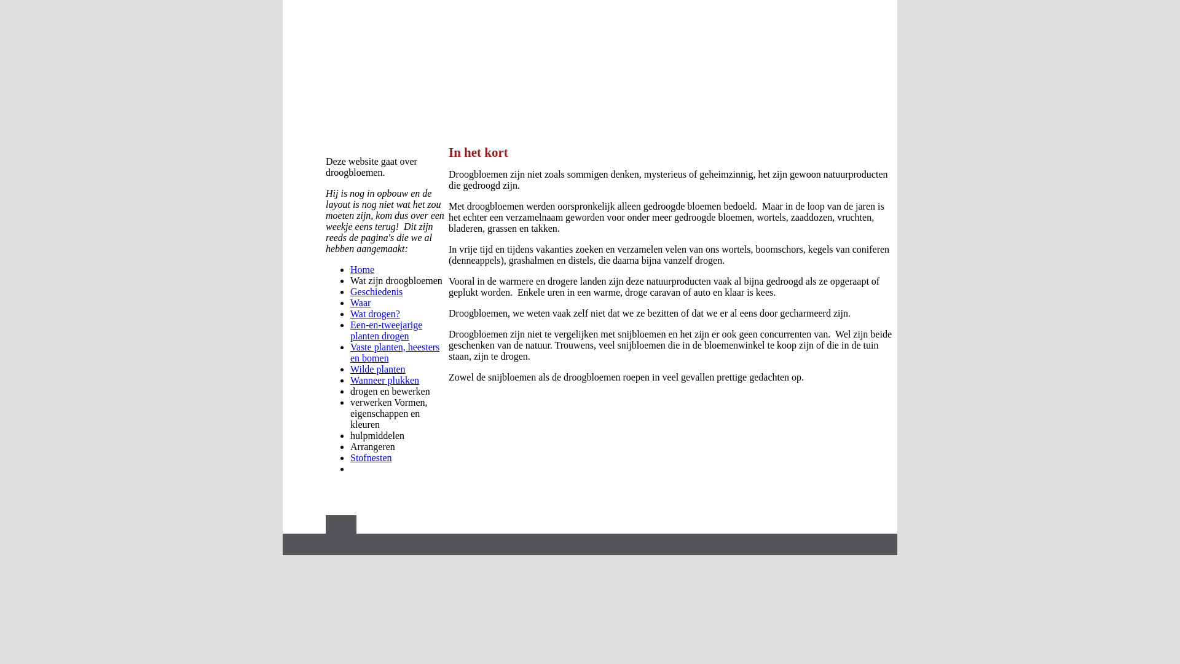  I want to click on Home, so click(363, 269).